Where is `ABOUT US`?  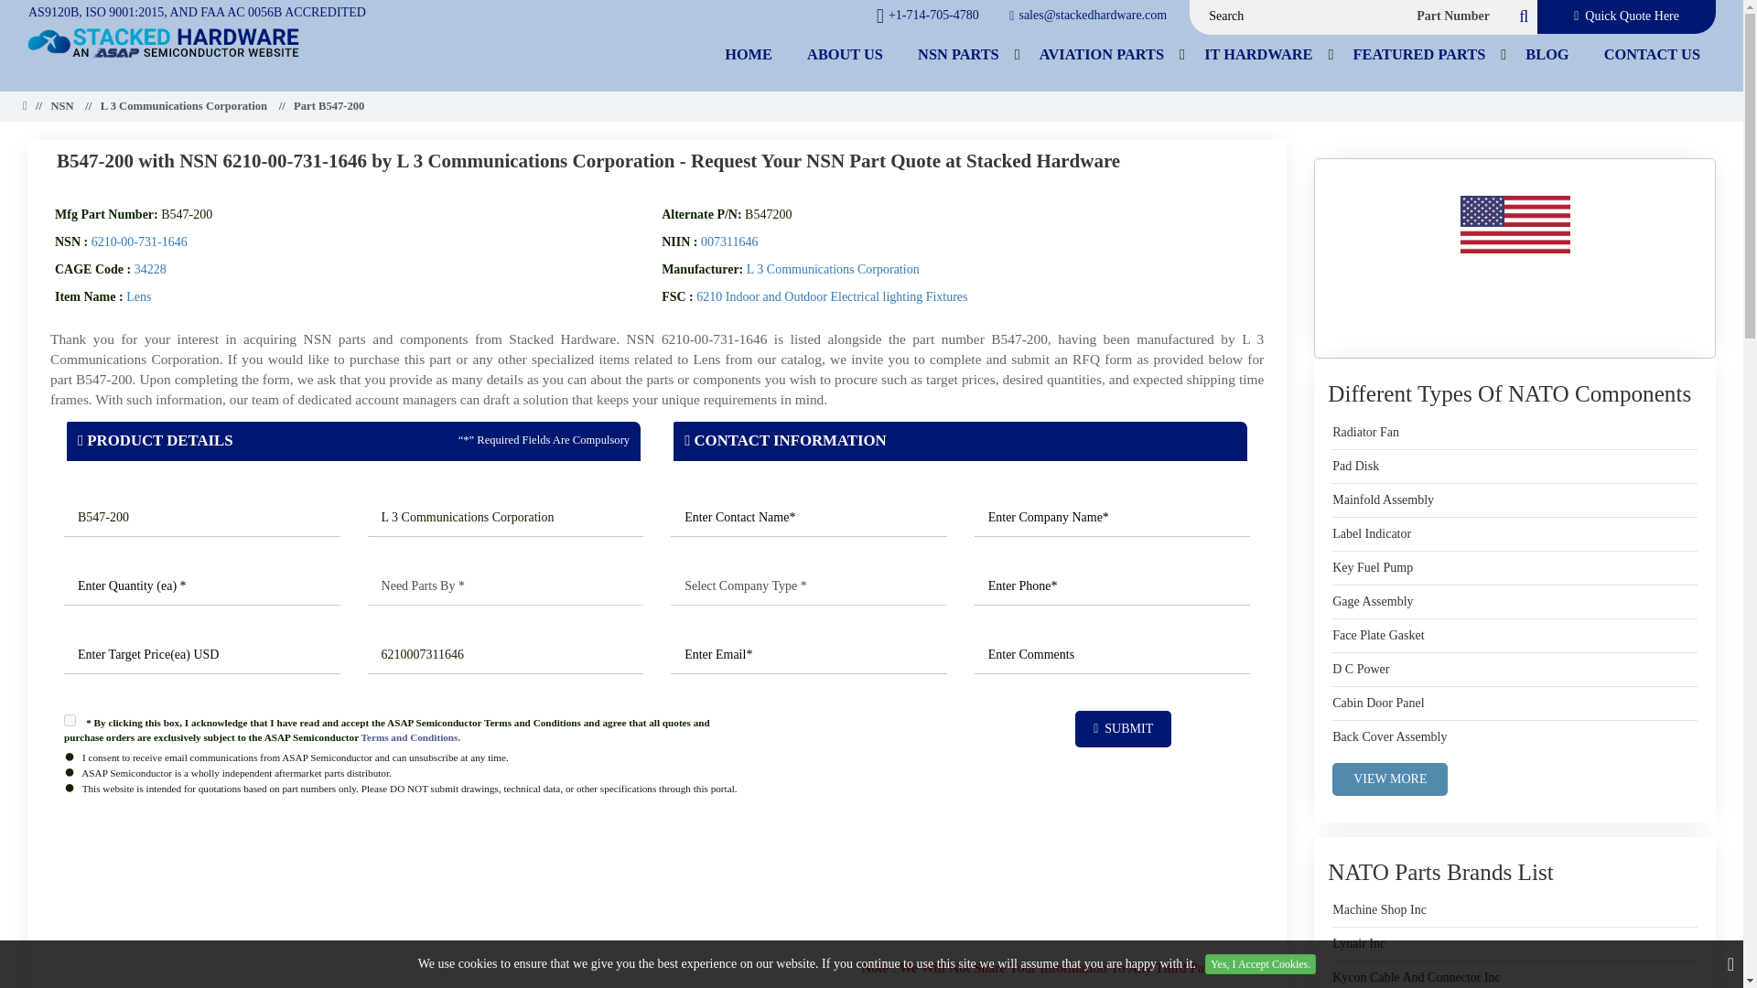 ABOUT US is located at coordinates (845, 54).